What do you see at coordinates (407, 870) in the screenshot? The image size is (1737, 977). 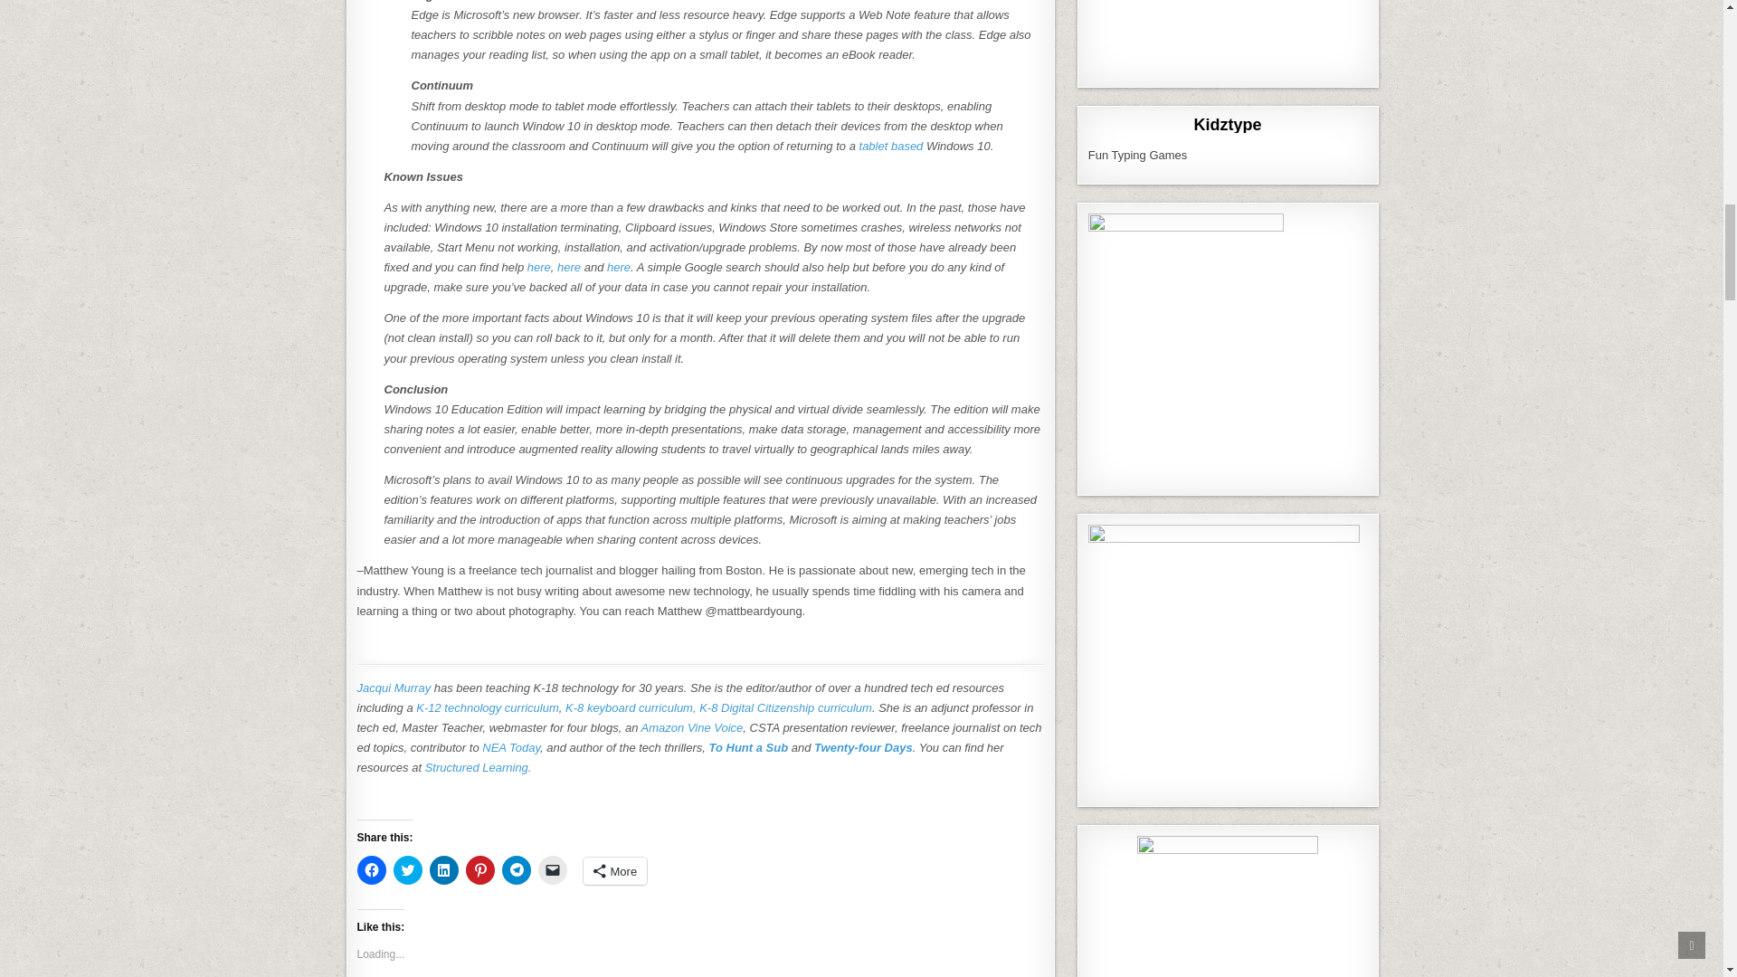 I see `Click to share on Twitter` at bounding box center [407, 870].